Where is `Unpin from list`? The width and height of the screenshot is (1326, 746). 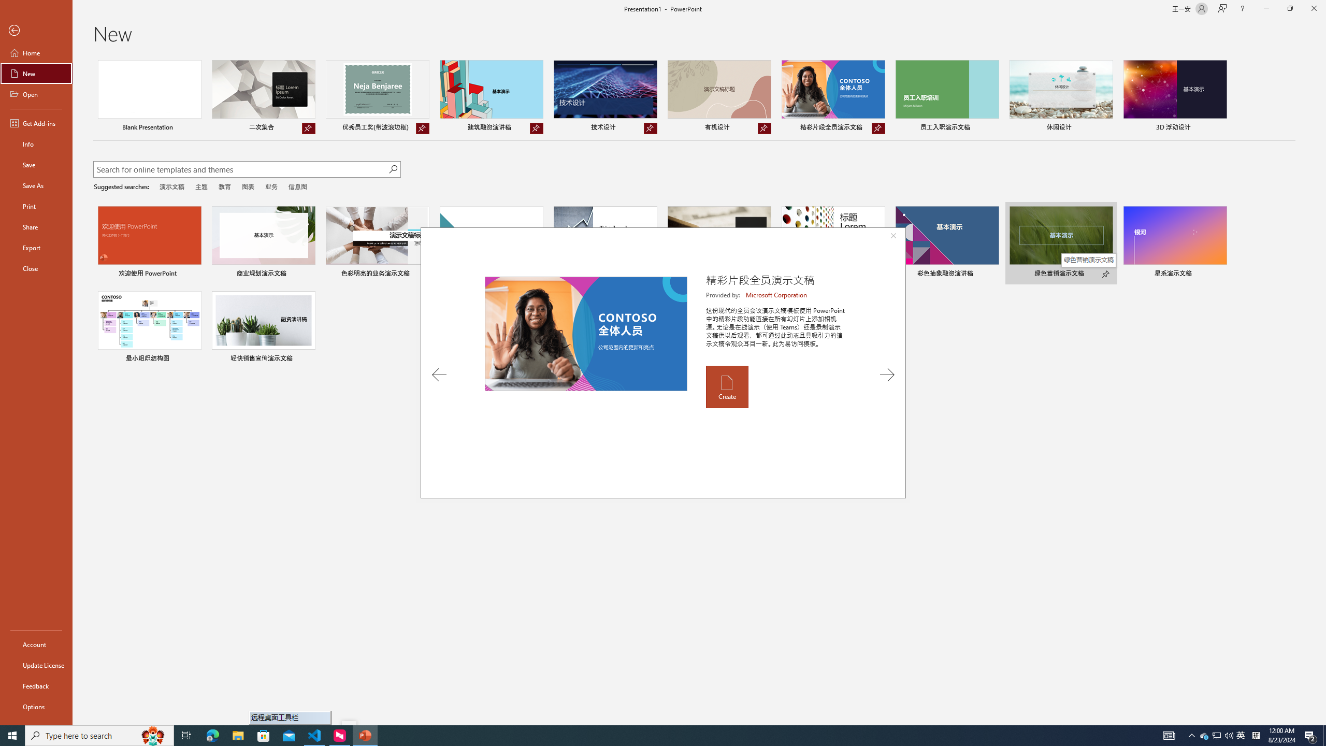 Unpin from list is located at coordinates (878, 128).